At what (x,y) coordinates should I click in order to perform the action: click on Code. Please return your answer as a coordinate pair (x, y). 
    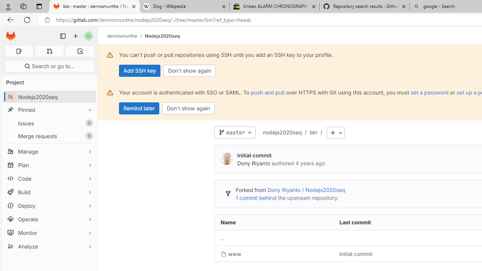
    Looking at the image, I should click on (49, 178).